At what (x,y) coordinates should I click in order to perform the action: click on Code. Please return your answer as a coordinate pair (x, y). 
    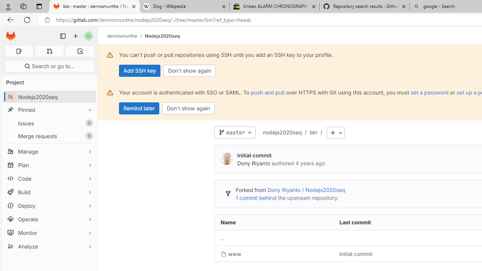
    Looking at the image, I should click on (49, 178).